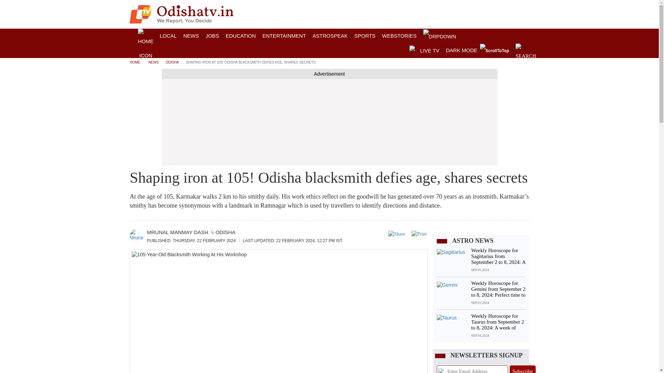 The width and height of the screenshot is (664, 373). What do you see at coordinates (456, 15) in the screenshot?
I see `Facebook` at bounding box center [456, 15].